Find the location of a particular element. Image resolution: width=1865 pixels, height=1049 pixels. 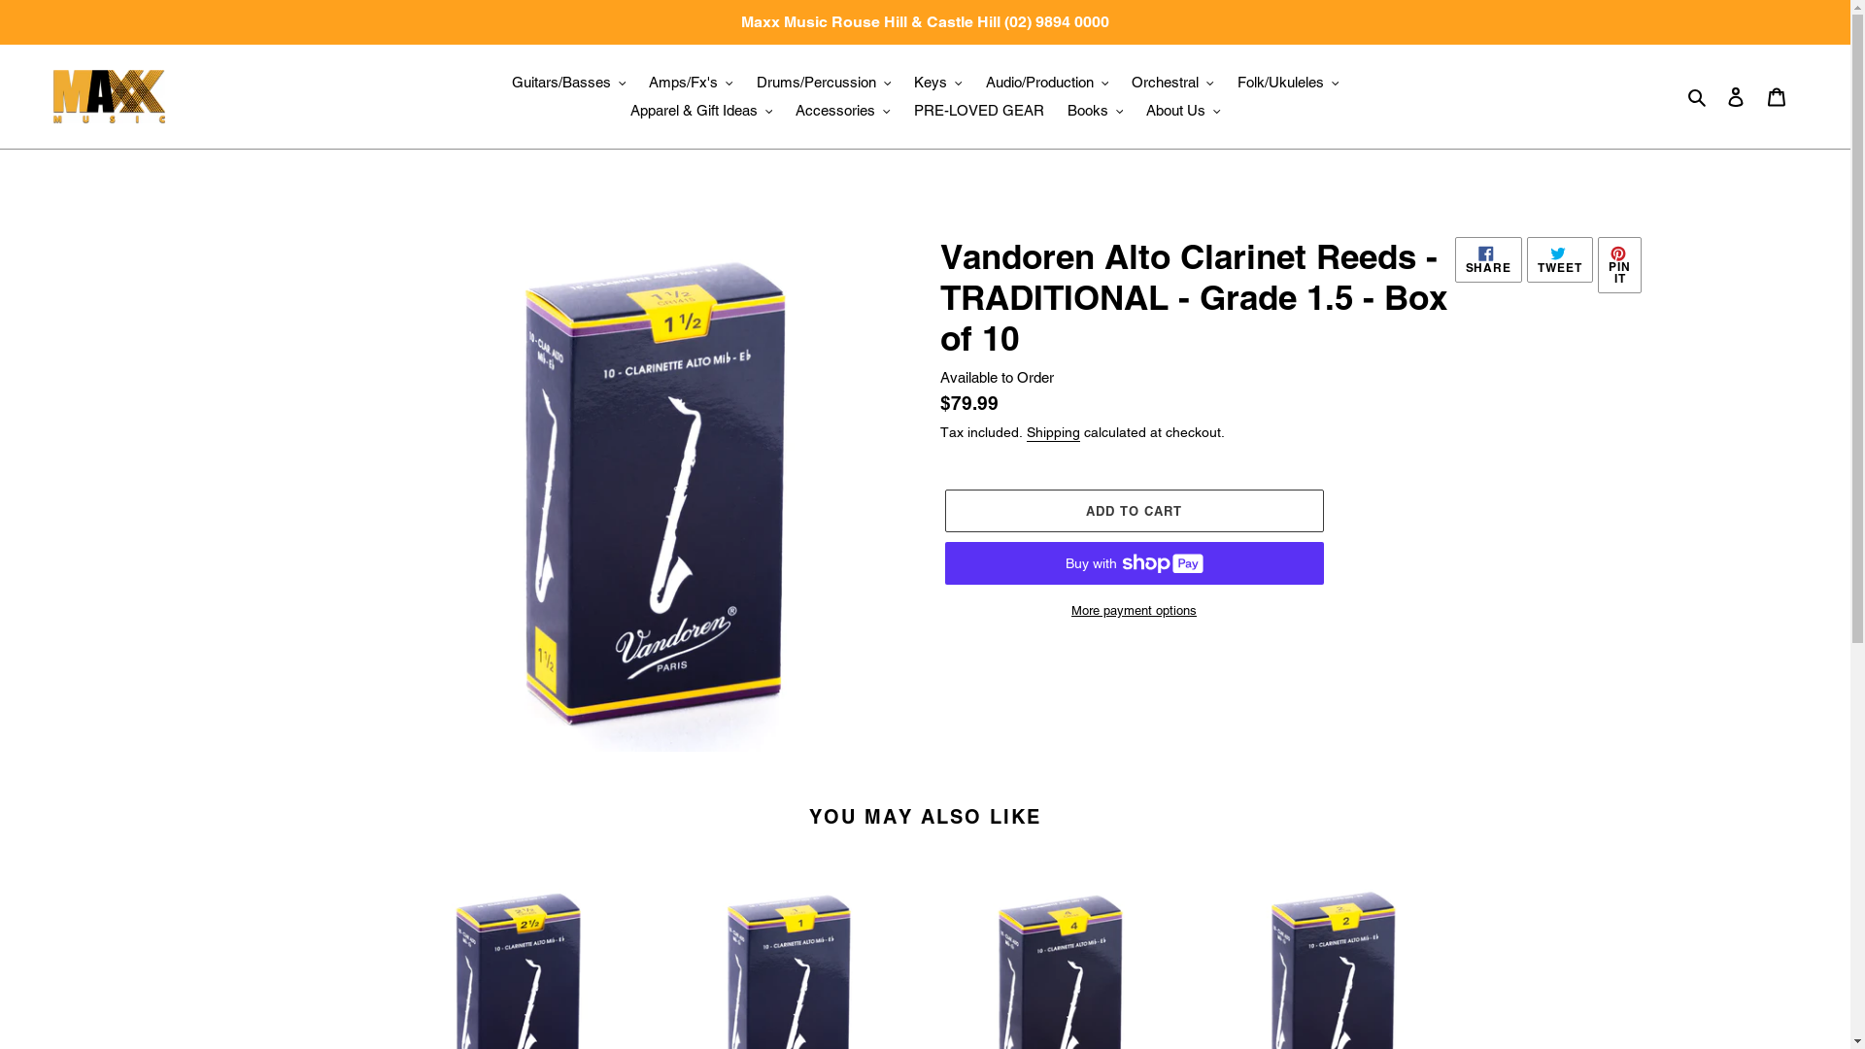

Maxx Music Rouse Hill & Castle Hill (02) 9894 0000 is located at coordinates (925, 22).